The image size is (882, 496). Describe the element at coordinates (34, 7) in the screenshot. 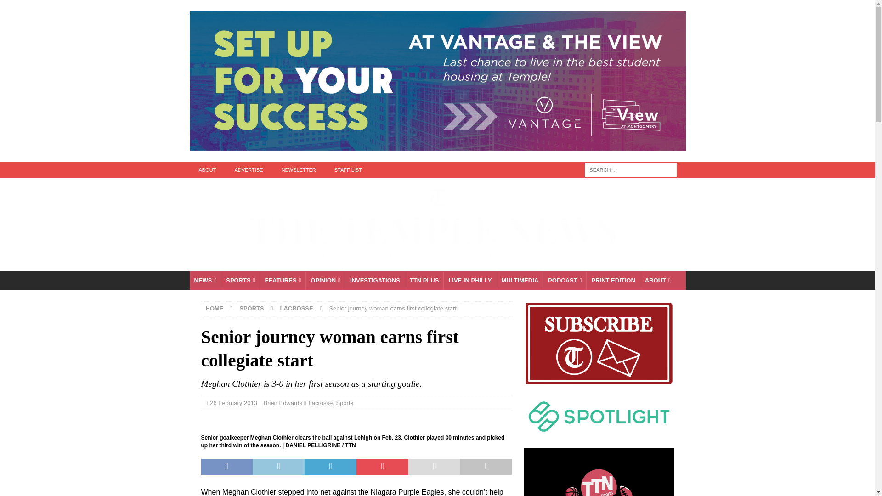

I see `Search` at that location.